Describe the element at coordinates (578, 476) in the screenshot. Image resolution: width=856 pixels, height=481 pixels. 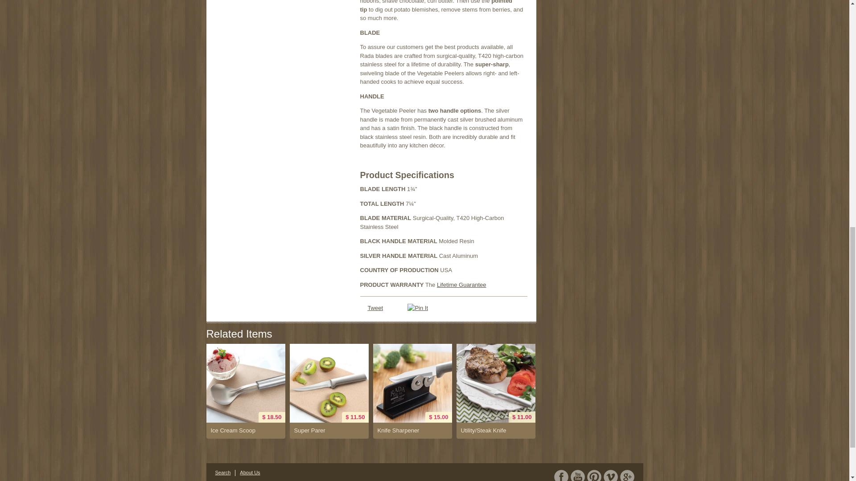
I see `Hillbilly Goodies on YouTube` at that location.